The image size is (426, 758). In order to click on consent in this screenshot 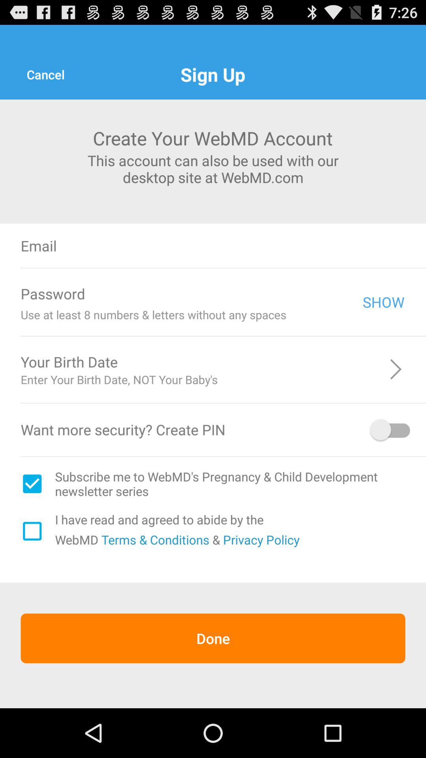, I will do `click(32, 531)`.